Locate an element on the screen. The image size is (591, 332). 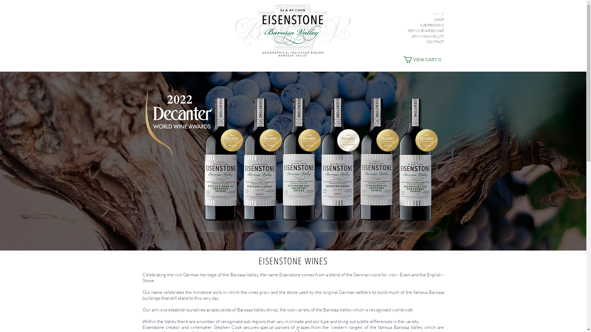
VIEW CART
0 is located at coordinates (424, 60).